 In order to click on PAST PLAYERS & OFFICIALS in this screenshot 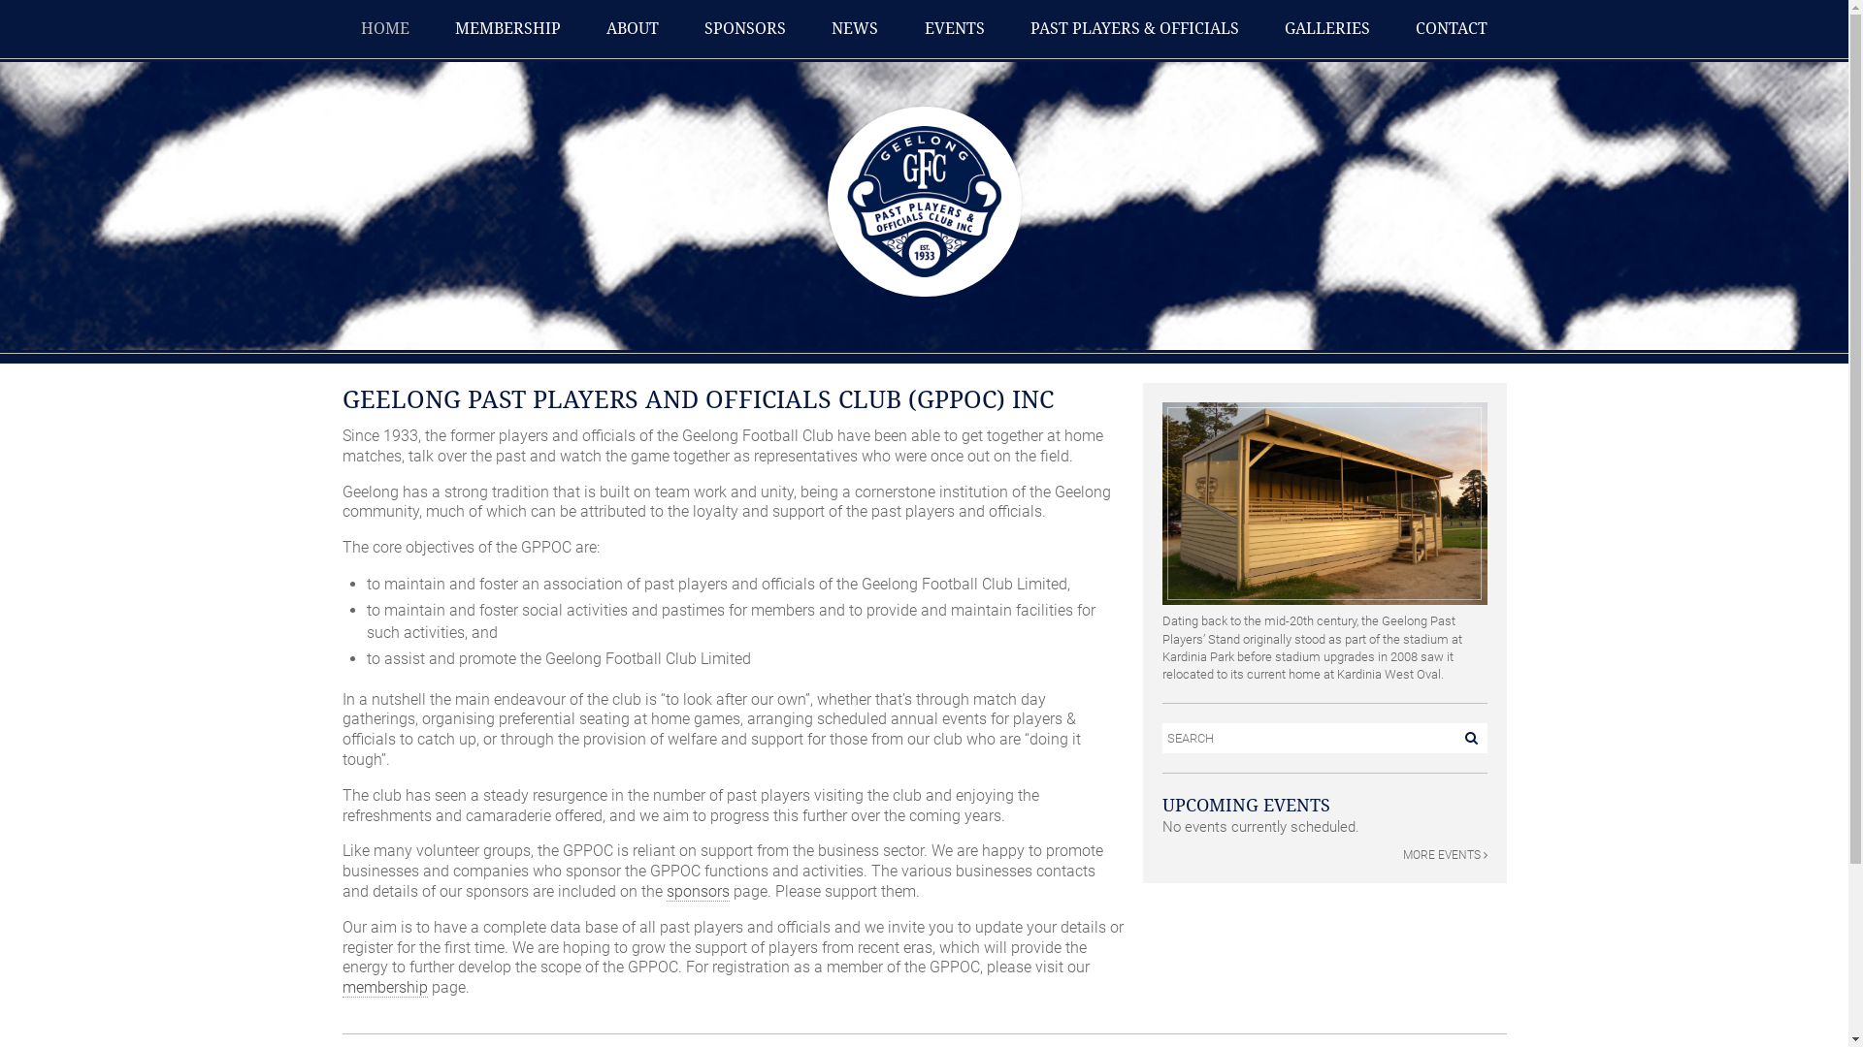, I will do `click(1135, 29)`.